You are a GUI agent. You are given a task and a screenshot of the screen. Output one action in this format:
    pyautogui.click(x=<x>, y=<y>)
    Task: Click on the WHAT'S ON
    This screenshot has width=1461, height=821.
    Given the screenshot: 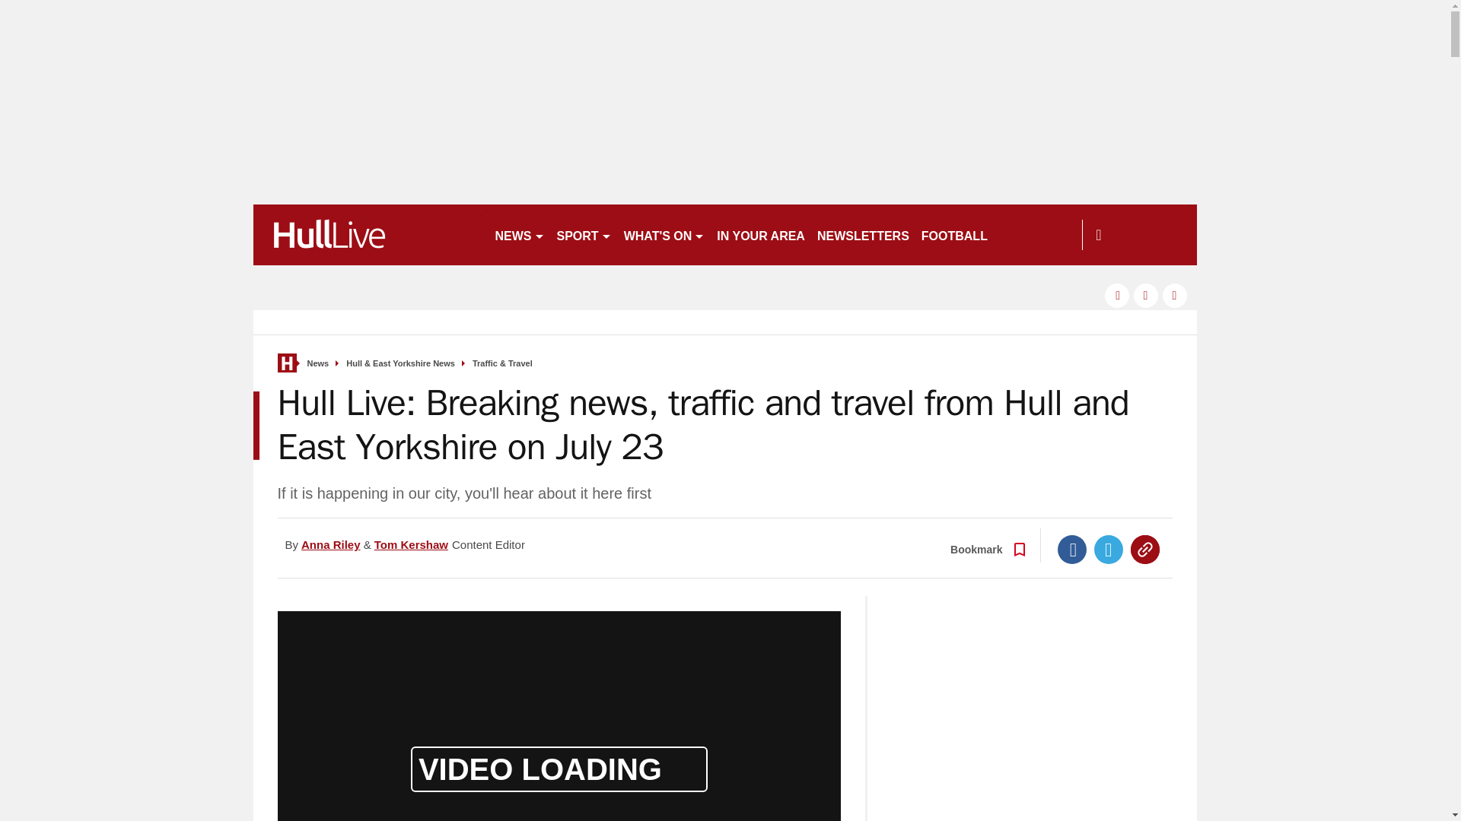 What is the action you would take?
    pyautogui.click(x=665, y=234)
    